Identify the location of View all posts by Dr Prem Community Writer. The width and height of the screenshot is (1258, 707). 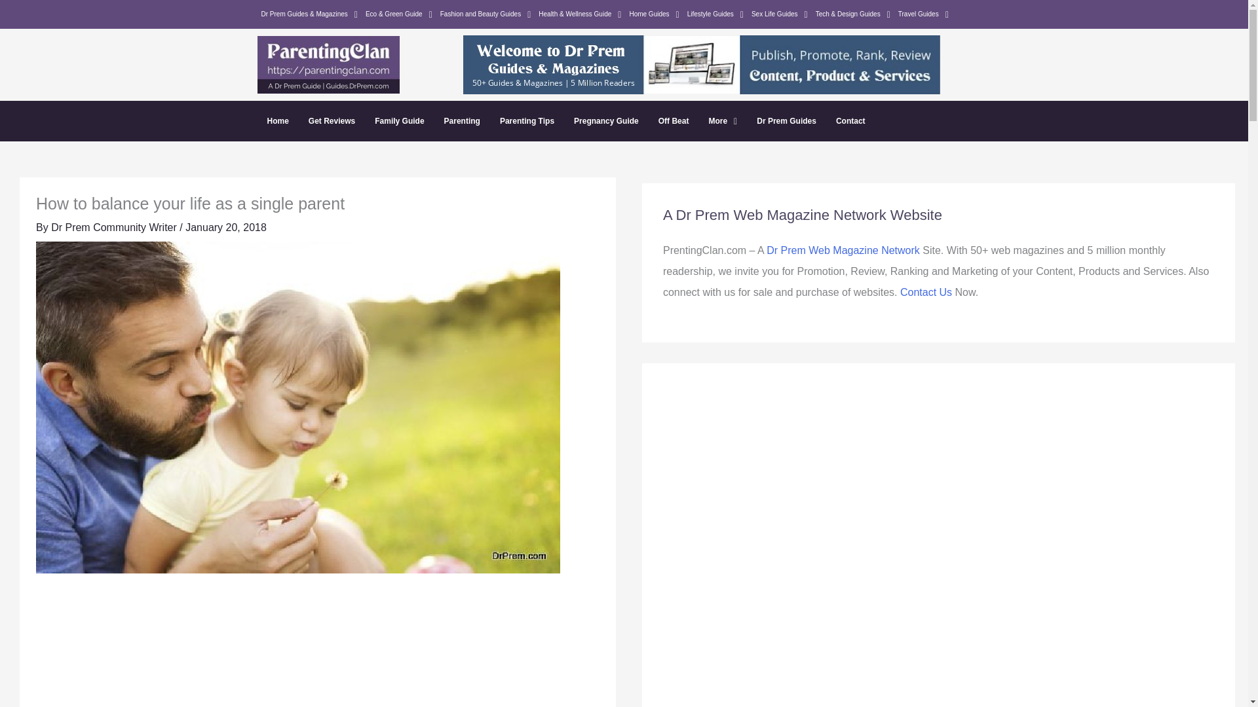
(115, 228).